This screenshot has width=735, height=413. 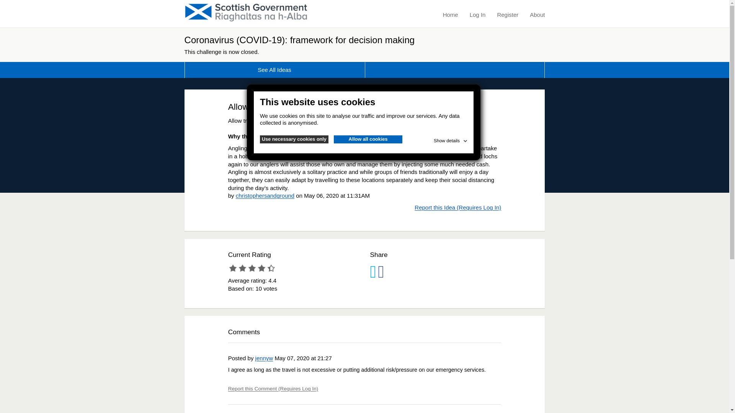 I want to click on Use necessary cookies only, so click(x=294, y=139).